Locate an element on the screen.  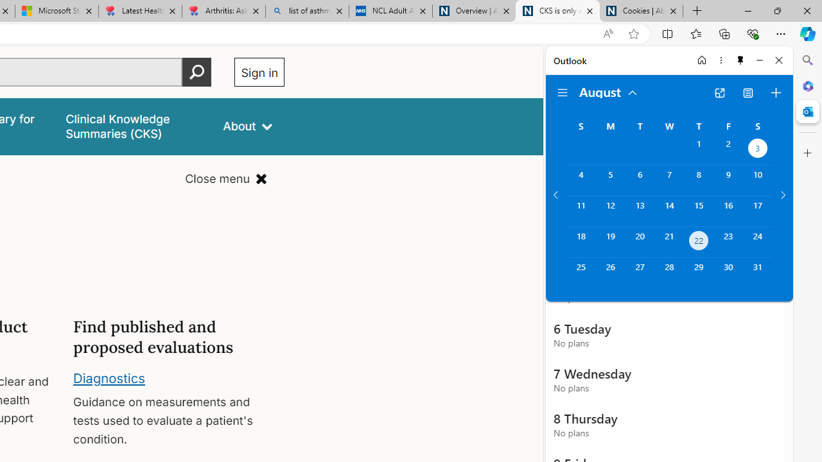
Thursday, August 15, 2024.  is located at coordinates (699, 211).